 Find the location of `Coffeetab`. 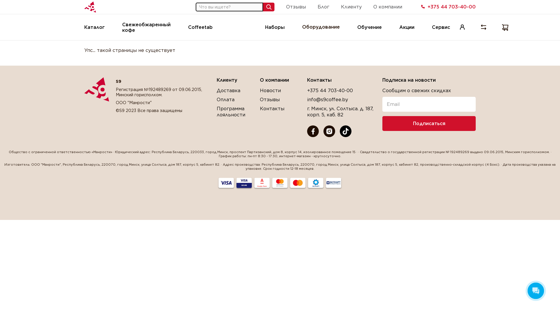

Coffeetab is located at coordinates (200, 27).